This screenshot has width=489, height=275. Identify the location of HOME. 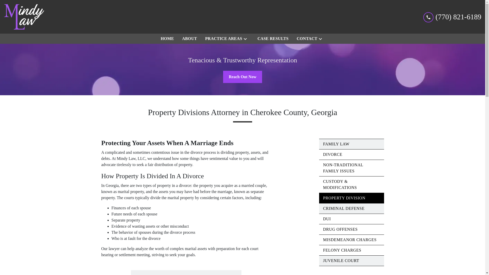
(167, 38).